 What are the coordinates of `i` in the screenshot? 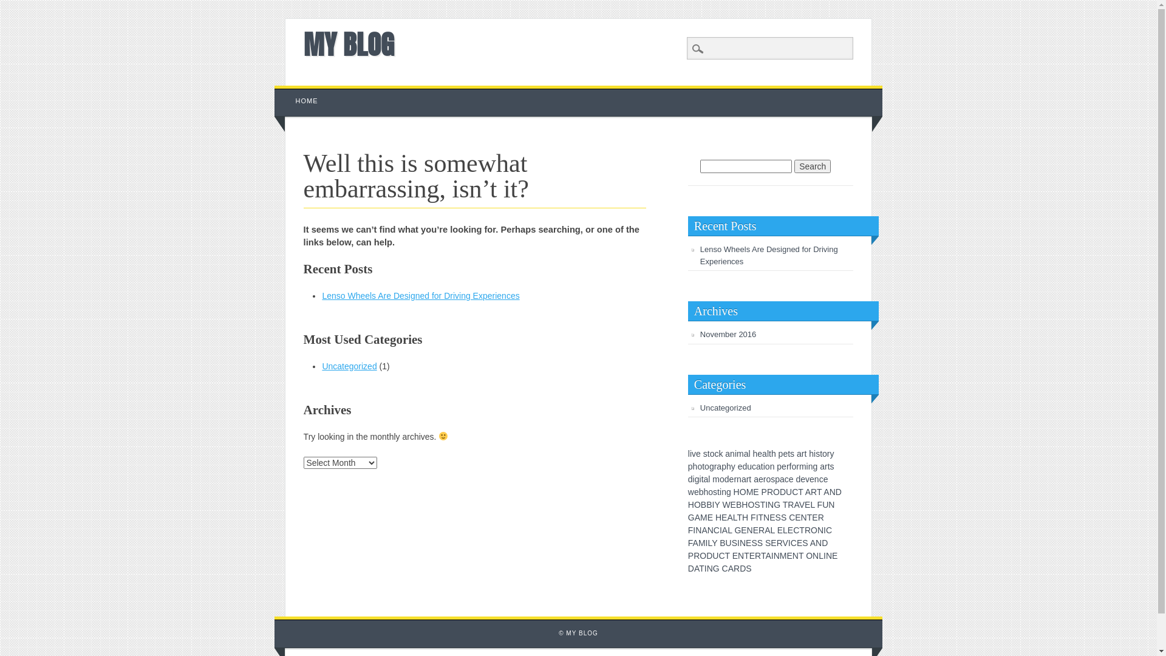 It's located at (694, 479).